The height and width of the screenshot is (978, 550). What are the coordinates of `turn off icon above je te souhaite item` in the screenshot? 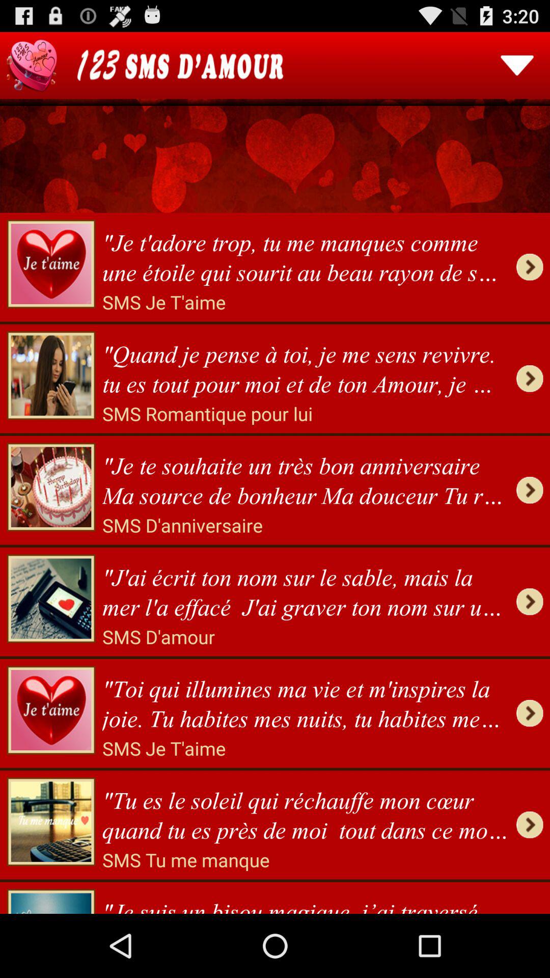 It's located at (207, 414).